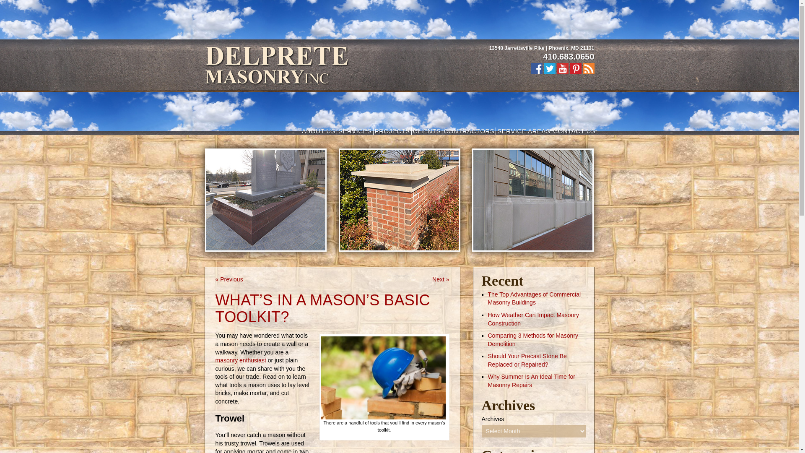 This screenshot has width=805, height=453. I want to click on Service Areas, so click(523, 131).